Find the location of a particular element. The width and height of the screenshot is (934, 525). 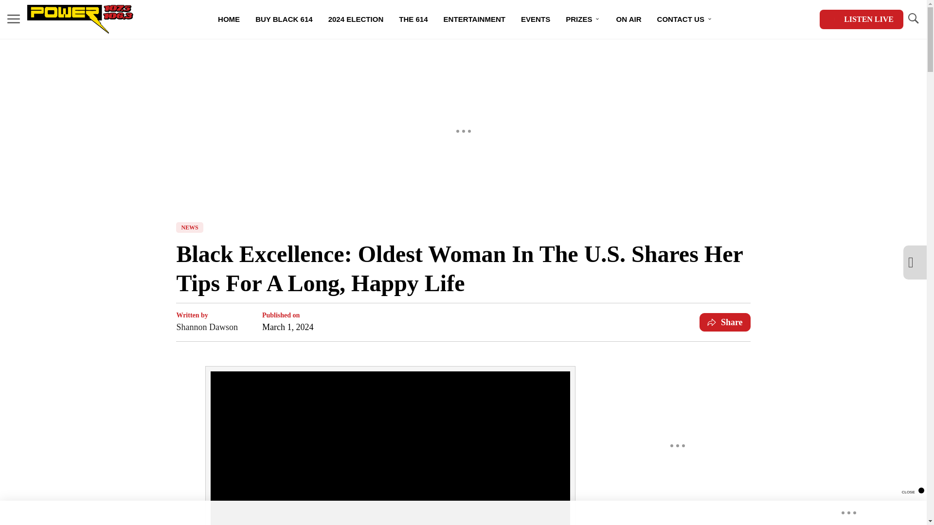

Share is located at coordinates (725, 322).